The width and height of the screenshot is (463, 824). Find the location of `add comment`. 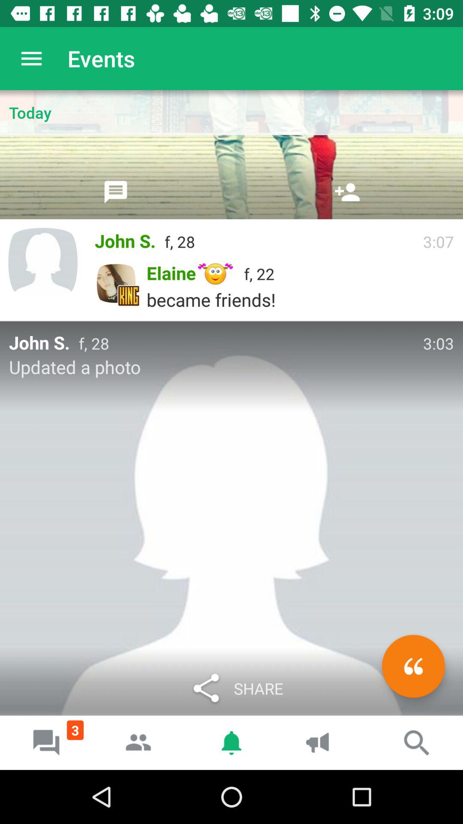

add comment is located at coordinates (413, 666).